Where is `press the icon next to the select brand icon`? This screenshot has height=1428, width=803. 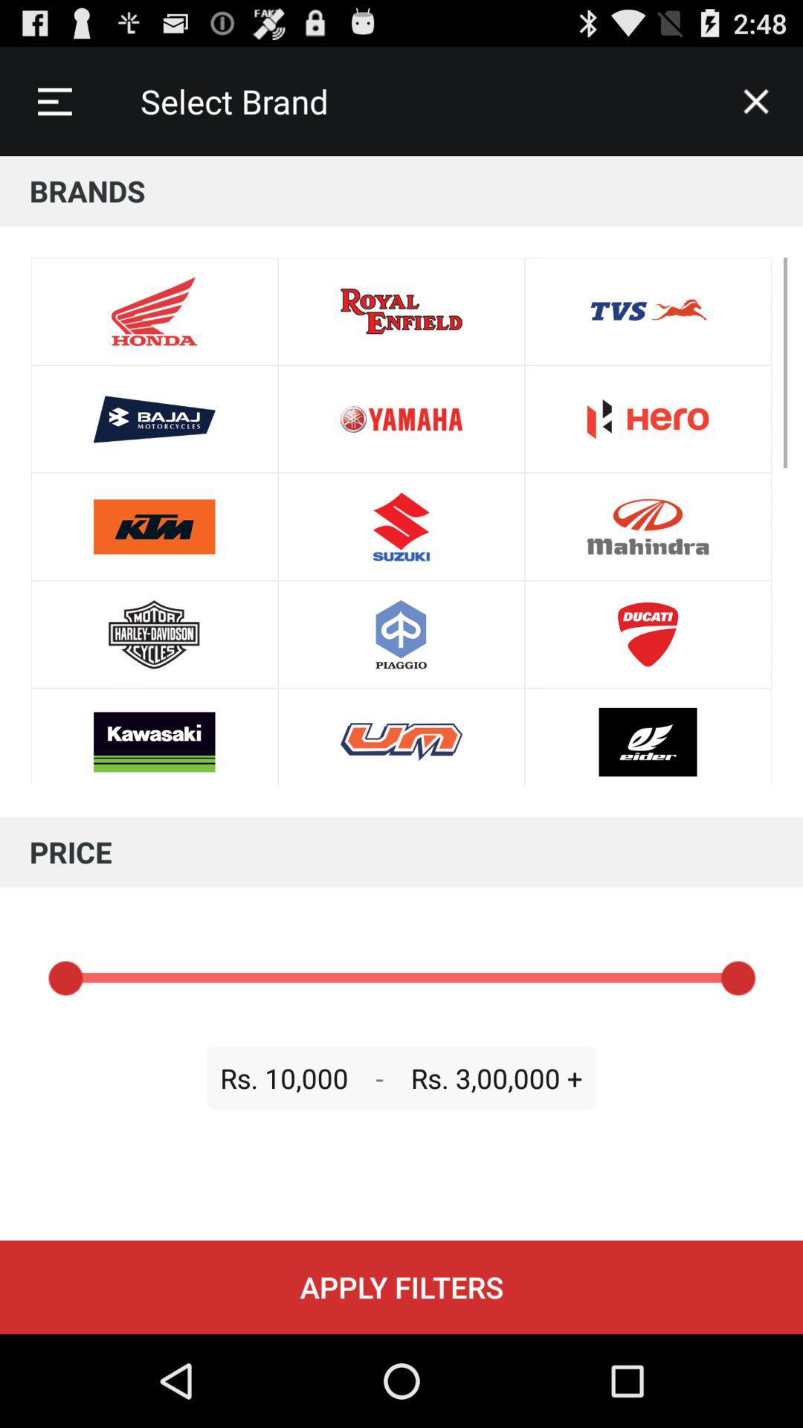 press the icon next to the select brand icon is located at coordinates (755, 101).